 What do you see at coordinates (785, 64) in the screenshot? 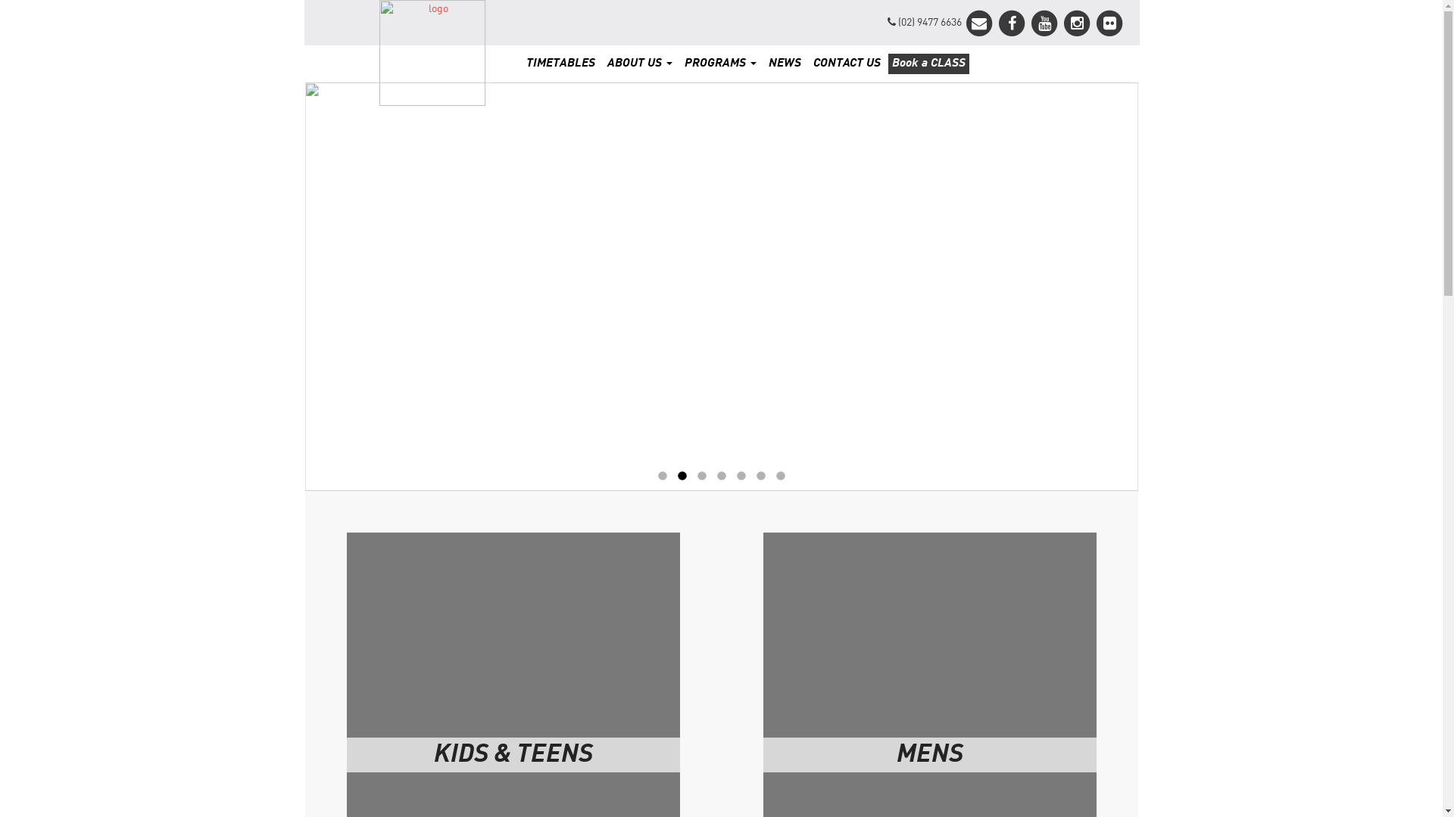
I see `NEWS` at bounding box center [785, 64].